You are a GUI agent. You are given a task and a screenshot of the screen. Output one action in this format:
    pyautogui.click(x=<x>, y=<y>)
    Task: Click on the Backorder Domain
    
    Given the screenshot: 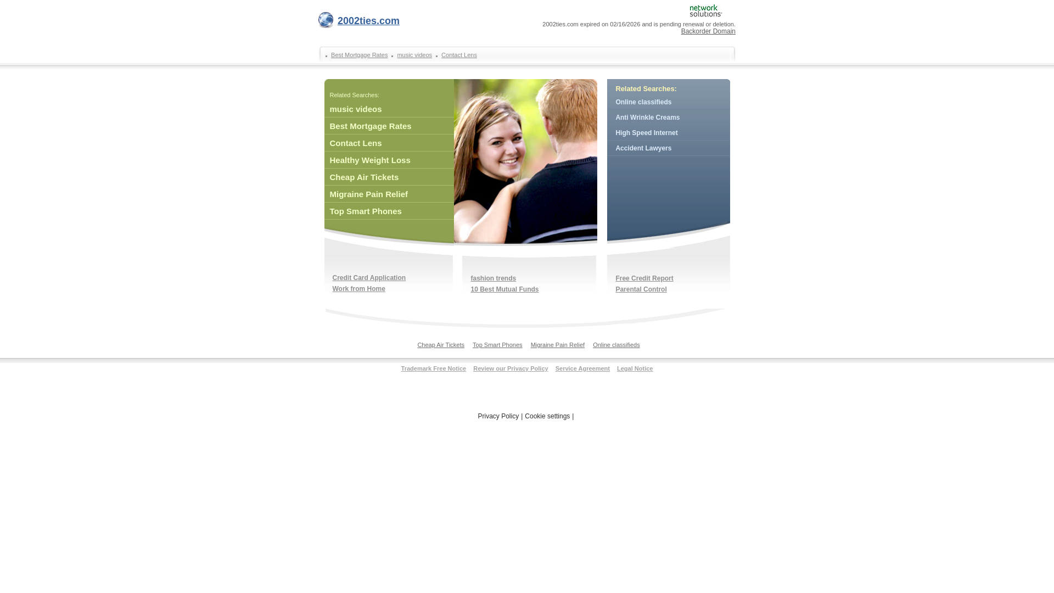 What is the action you would take?
    pyautogui.click(x=708, y=31)
    